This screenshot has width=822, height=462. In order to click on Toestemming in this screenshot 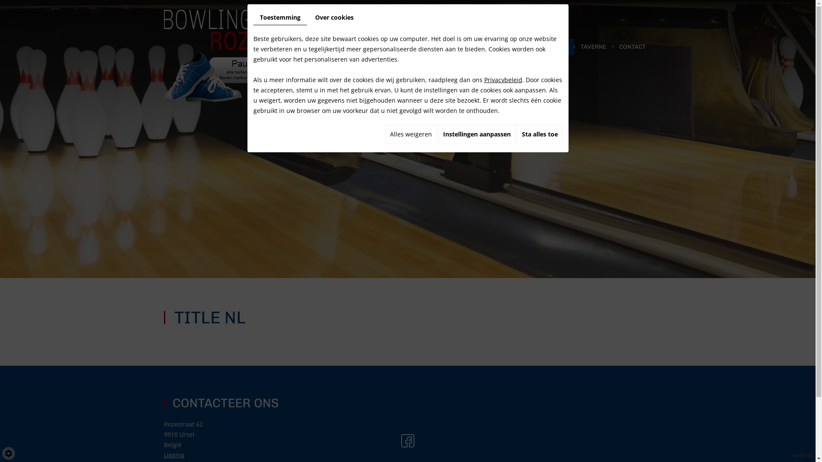, I will do `click(280, 18)`.